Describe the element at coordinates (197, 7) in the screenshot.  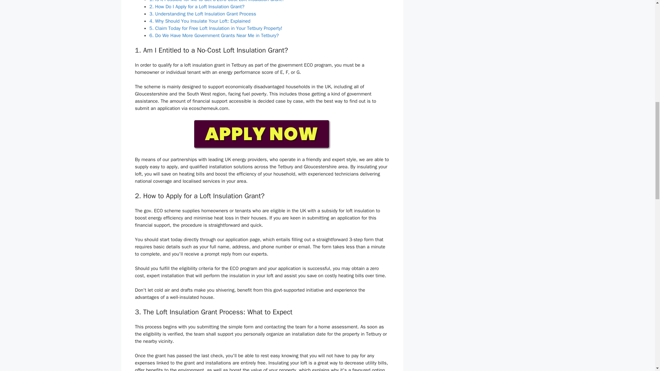
I see `2. How Do I Apply for a Loft Insulation Grant?` at that location.